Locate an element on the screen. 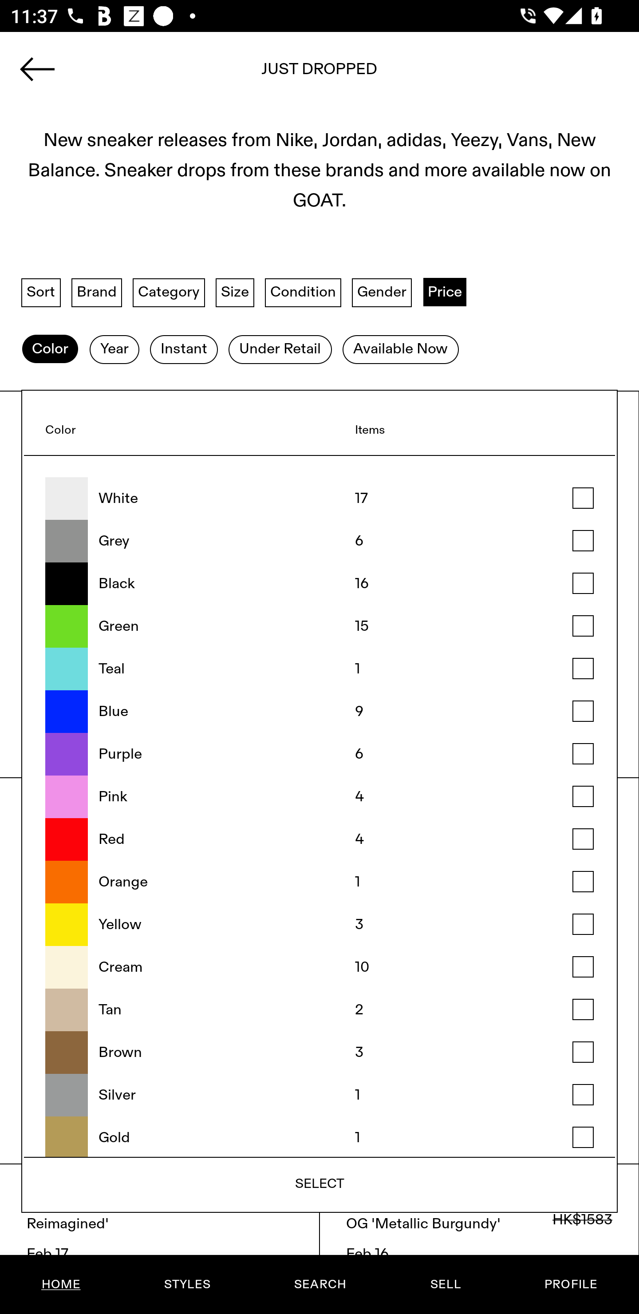  Cream 10 is located at coordinates (319, 967).